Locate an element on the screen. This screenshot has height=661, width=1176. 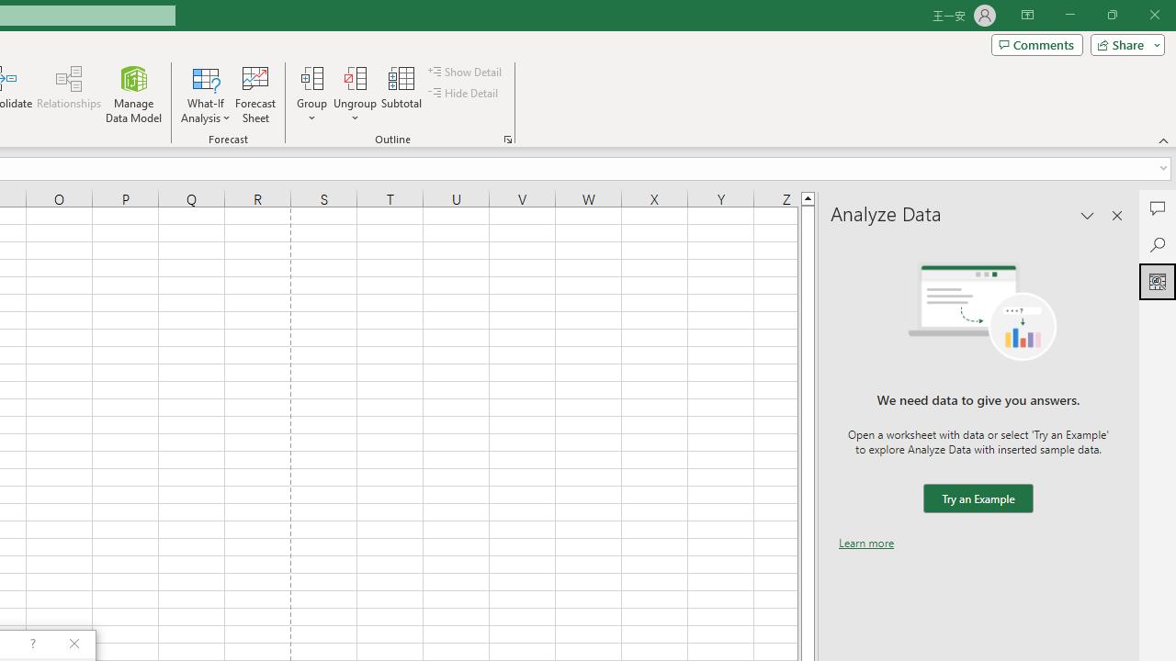
Group and Outline Settings is located at coordinates (507, 140).